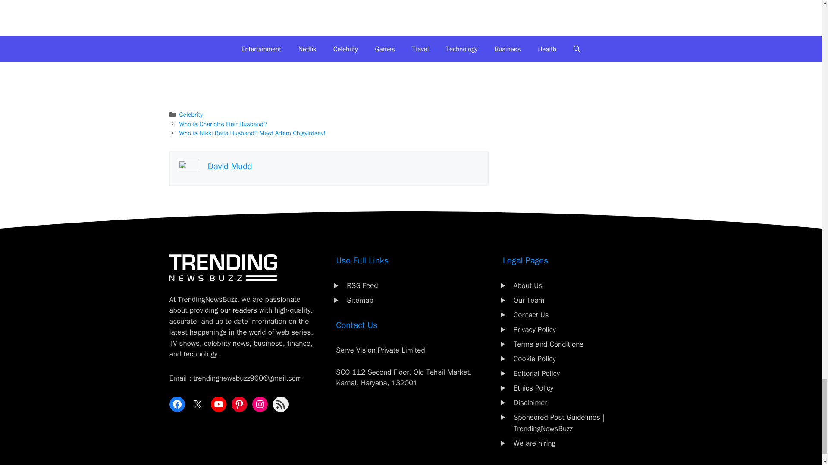 This screenshot has width=828, height=465. What do you see at coordinates (191, 115) in the screenshot?
I see `Celebrity` at bounding box center [191, 115].